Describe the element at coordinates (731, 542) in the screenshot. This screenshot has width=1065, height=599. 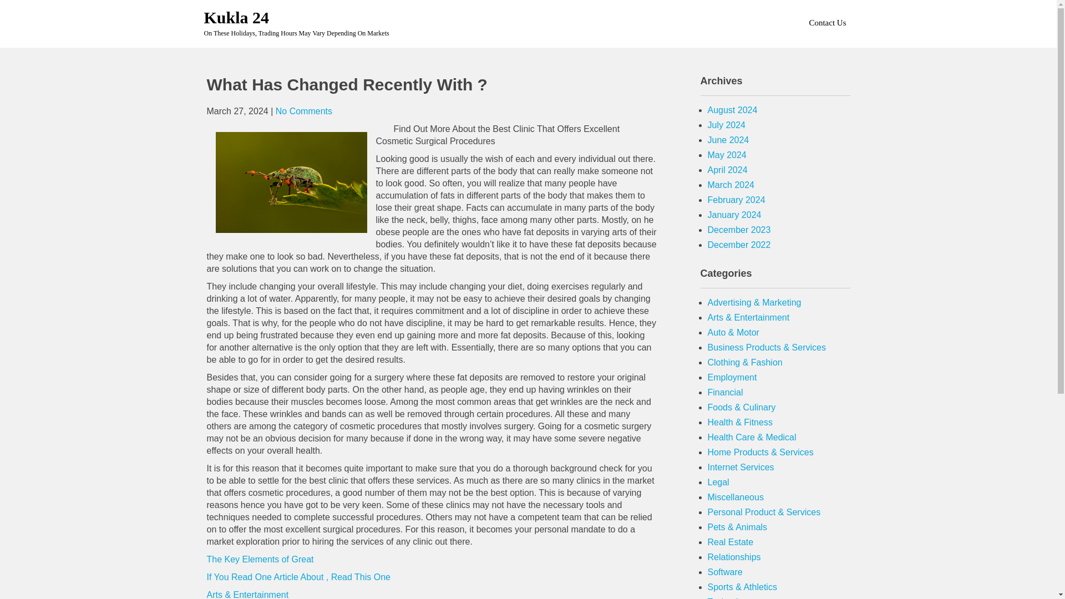
I see `Real Estate` at that location.